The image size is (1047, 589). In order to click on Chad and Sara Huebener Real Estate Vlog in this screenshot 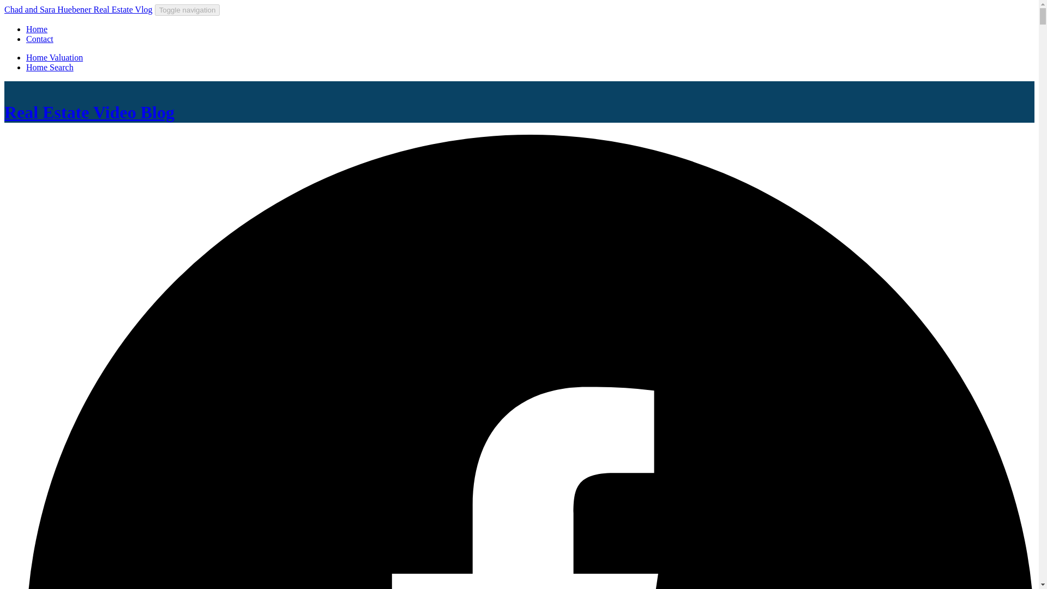, I will do `click(79, 9)`.